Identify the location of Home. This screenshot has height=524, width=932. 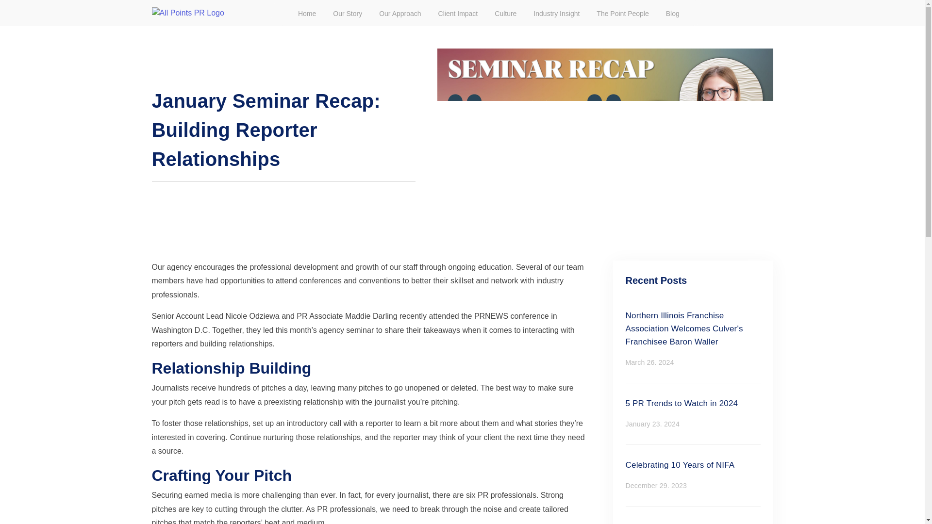
(348, 14).